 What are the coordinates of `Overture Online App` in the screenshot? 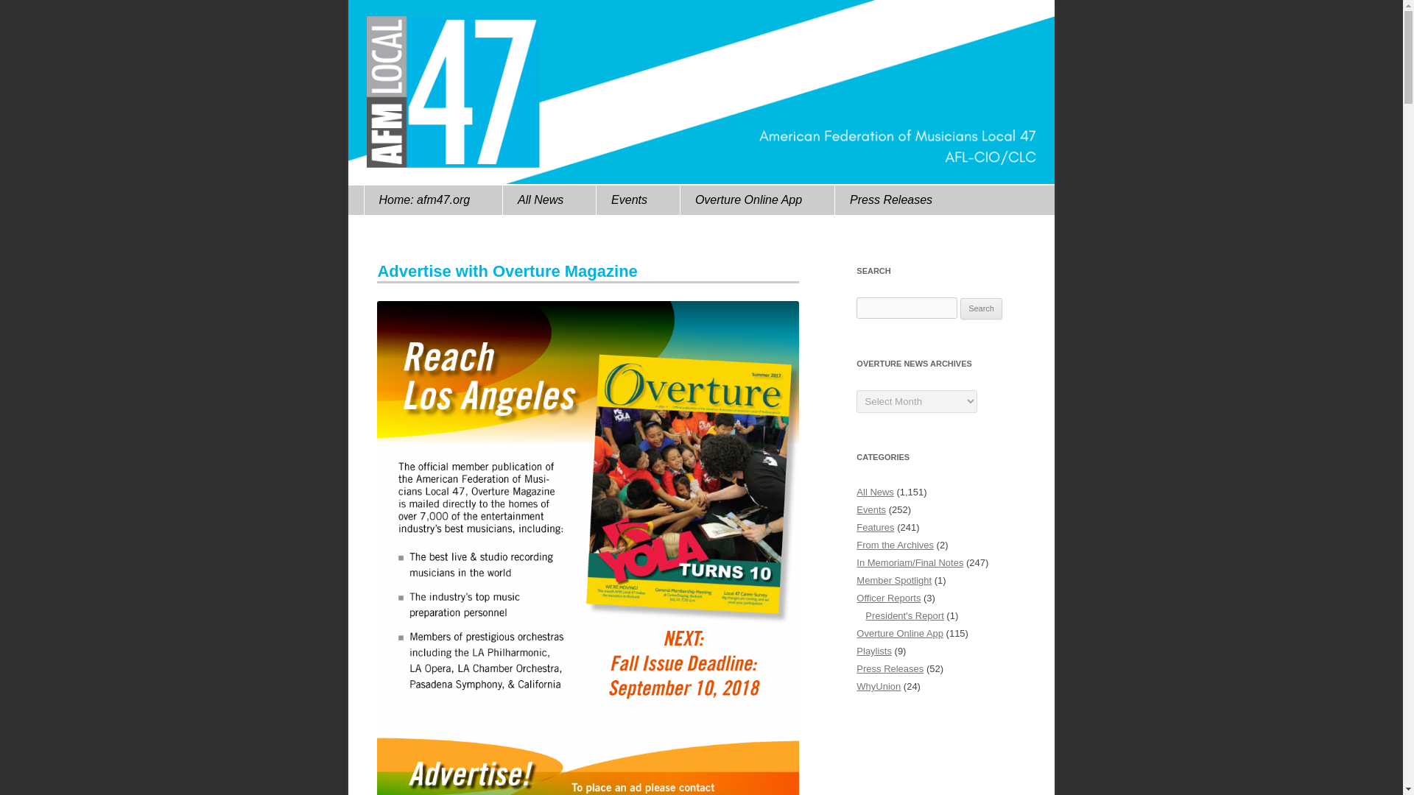 It's located at (741, 199).